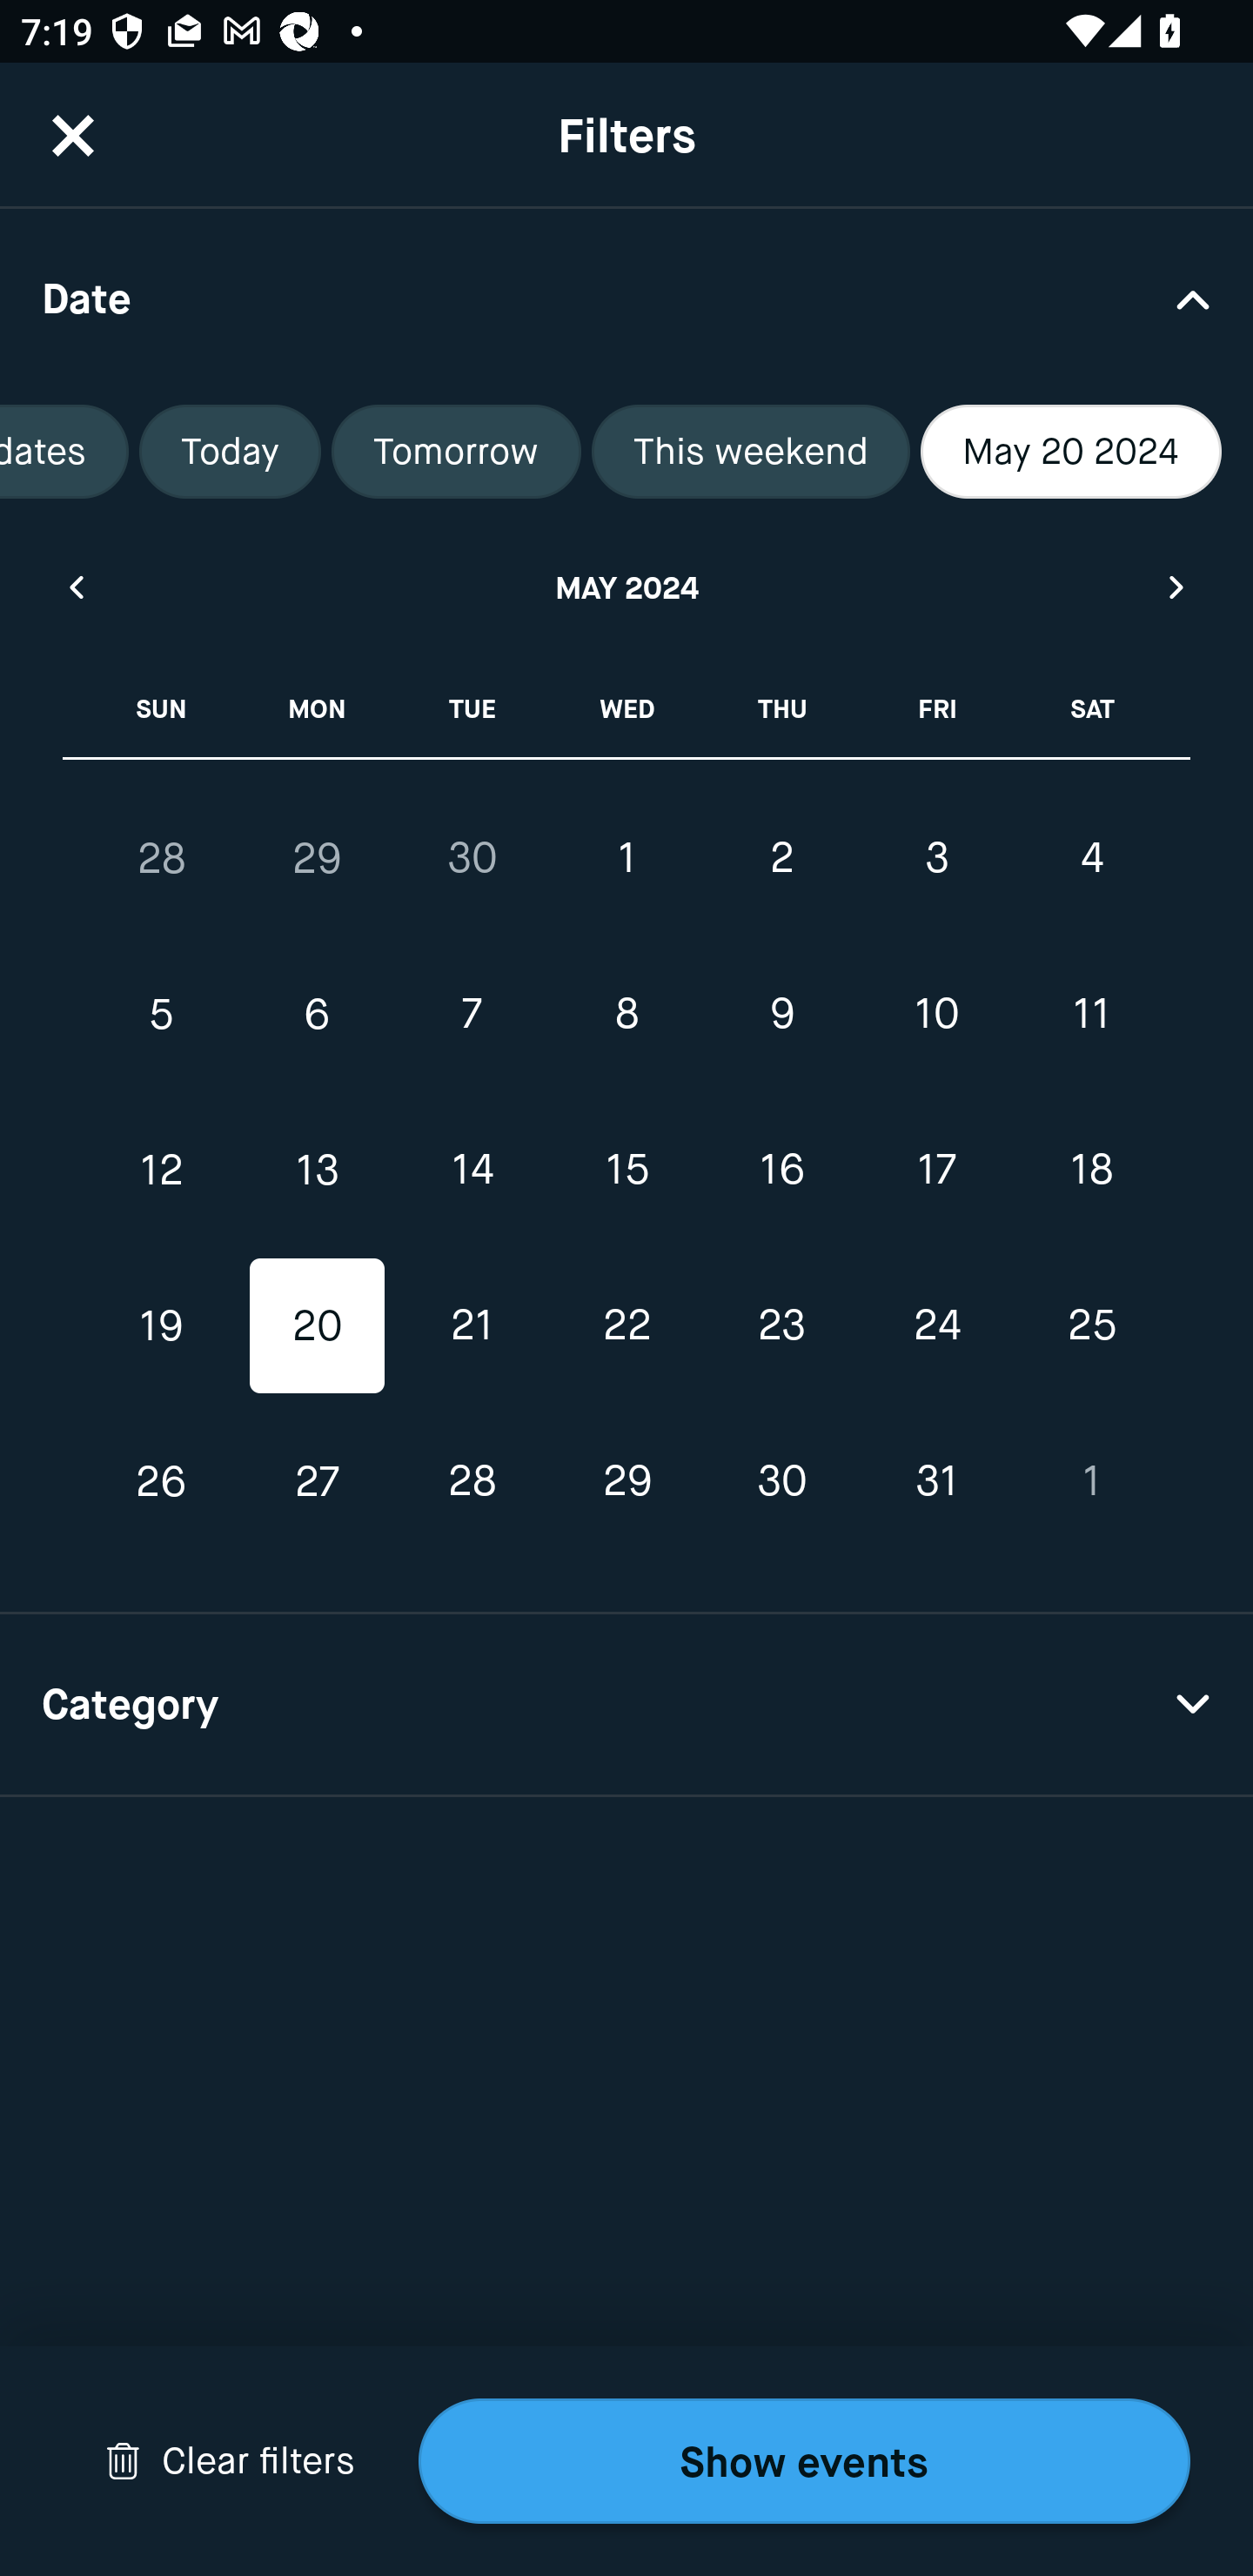 The width and height of the screenshot is (1253, 2576). Describe the element at coordinates (1091, 857) in the screenshot. I see `4` at that location.